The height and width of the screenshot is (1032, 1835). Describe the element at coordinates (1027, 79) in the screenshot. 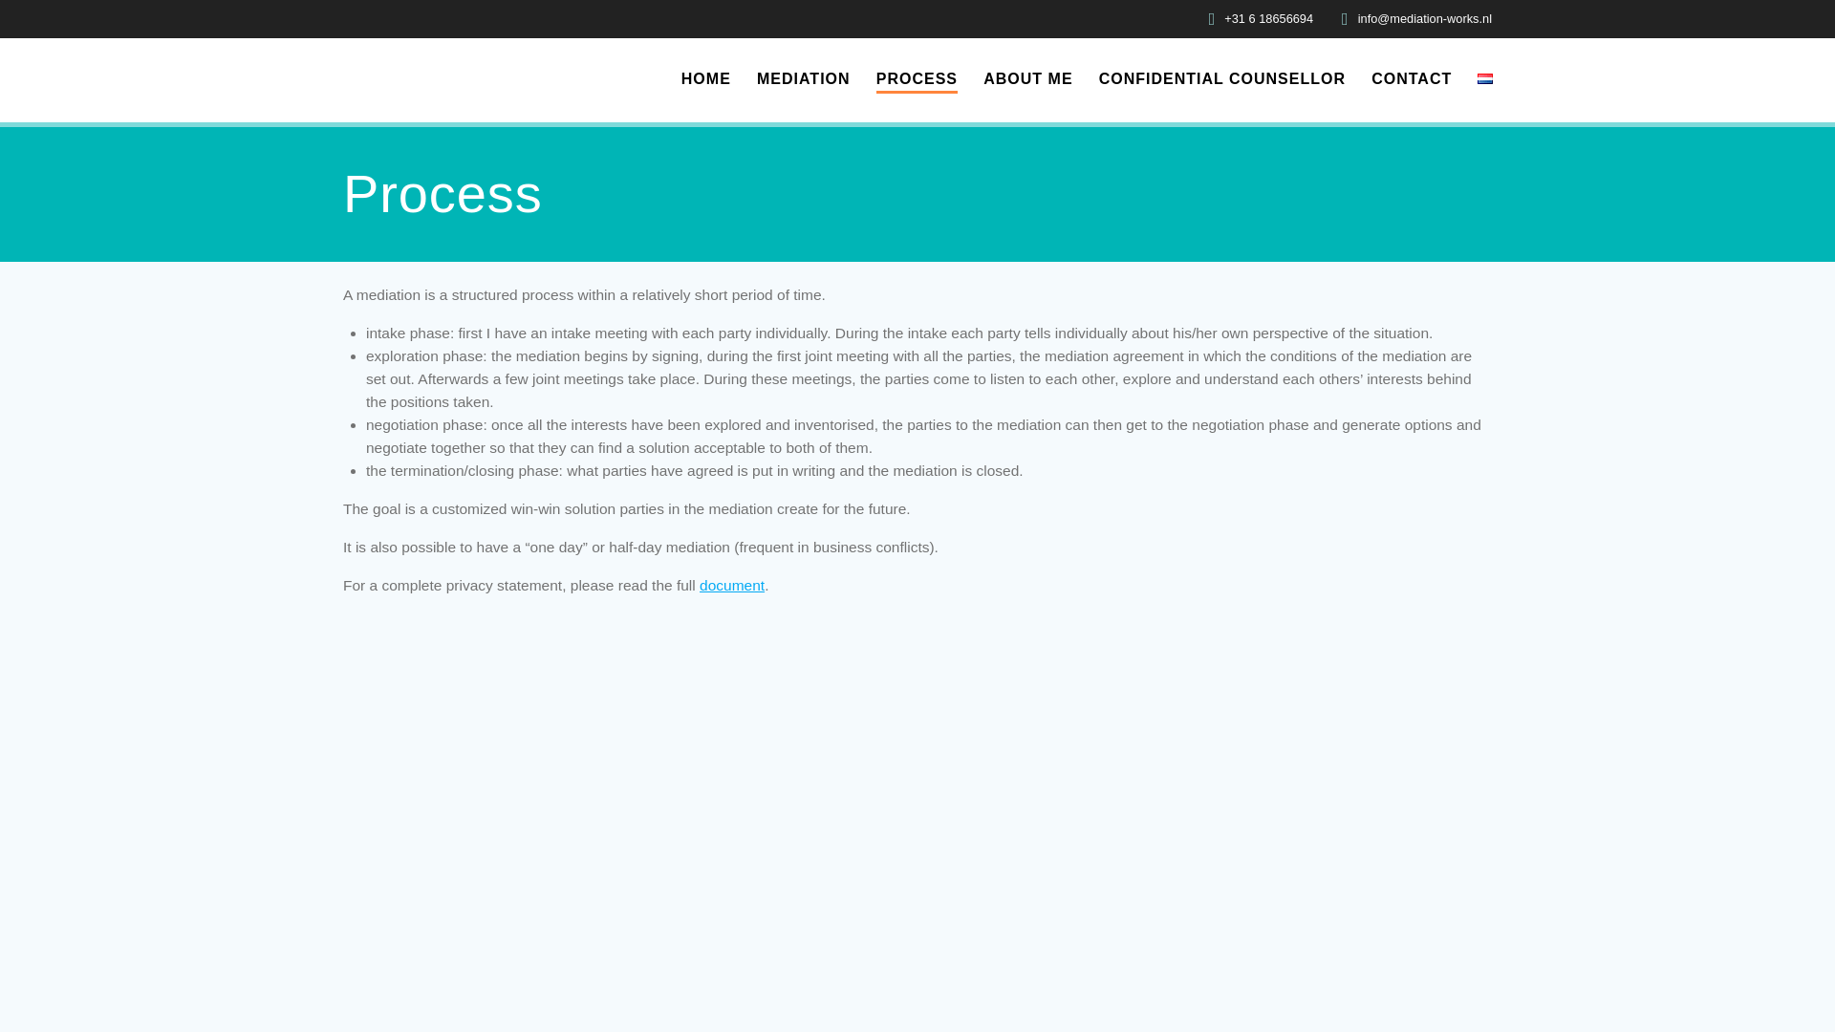

I see `ABOUT ME` at that location.